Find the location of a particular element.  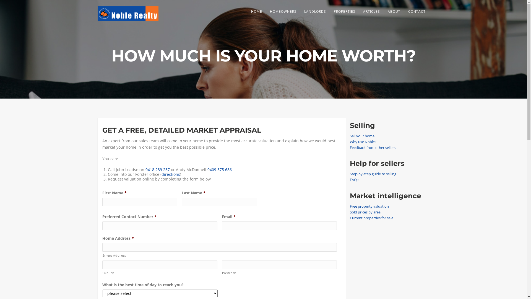

0418 239 237 is located at coordinates (158, 169).